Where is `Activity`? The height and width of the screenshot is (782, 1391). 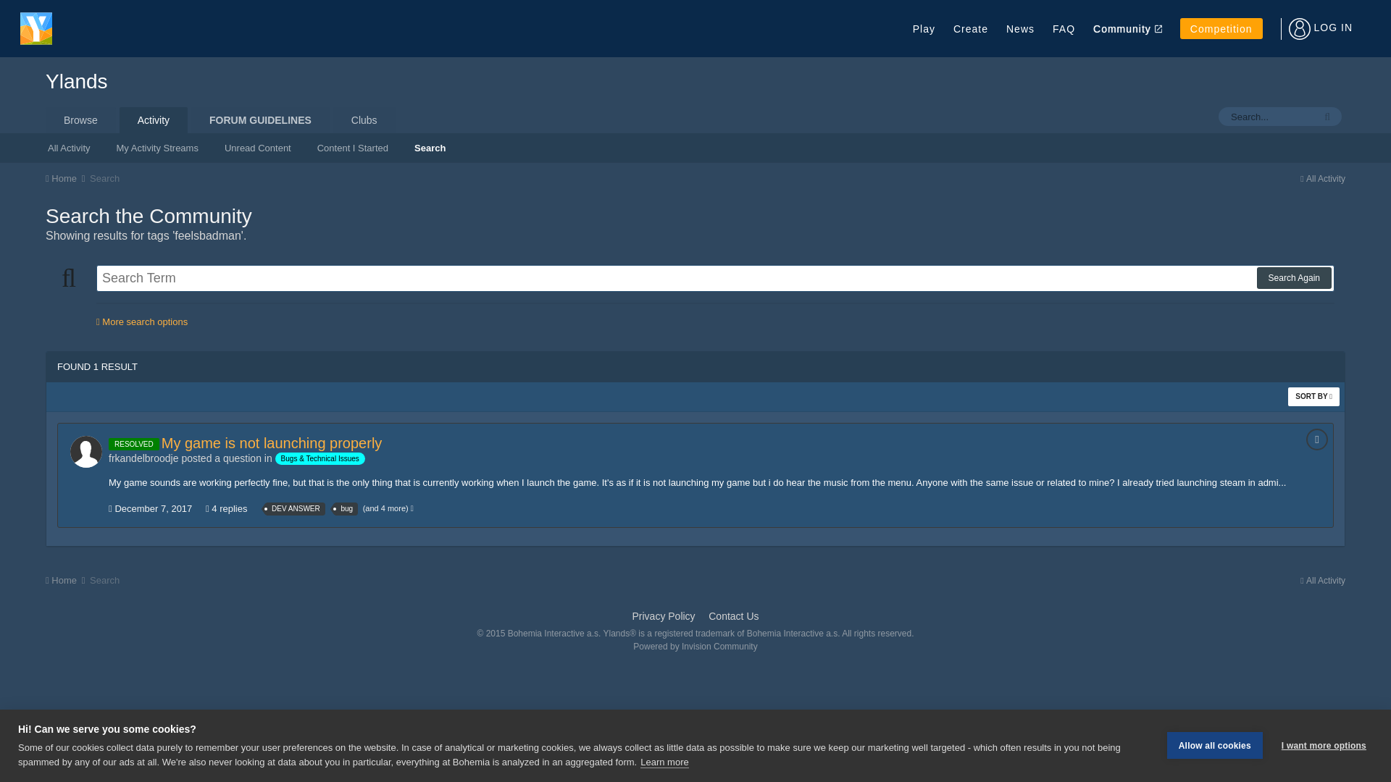 Activity is located at coordinates (154, 119).